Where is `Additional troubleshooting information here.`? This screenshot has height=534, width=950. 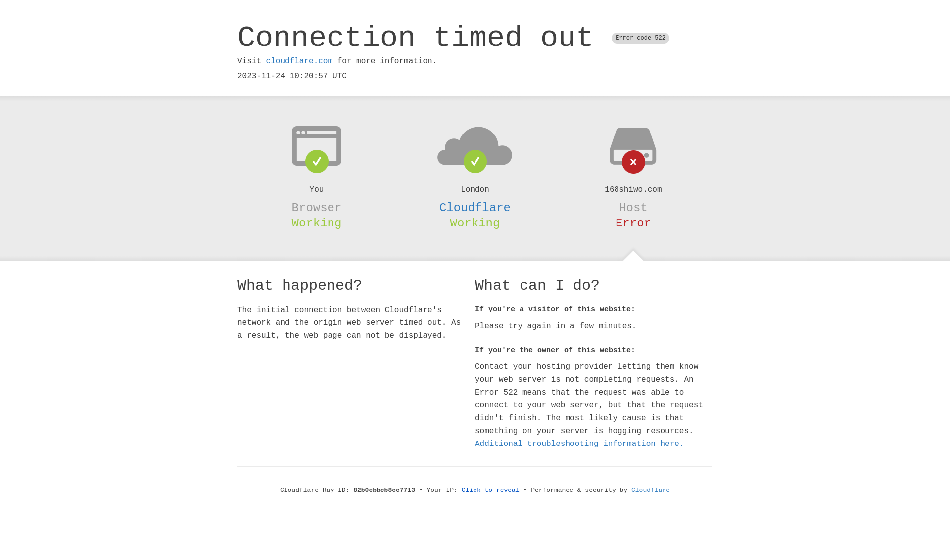
Additional troubleshooting information here. is located at coordinates (579, 444).